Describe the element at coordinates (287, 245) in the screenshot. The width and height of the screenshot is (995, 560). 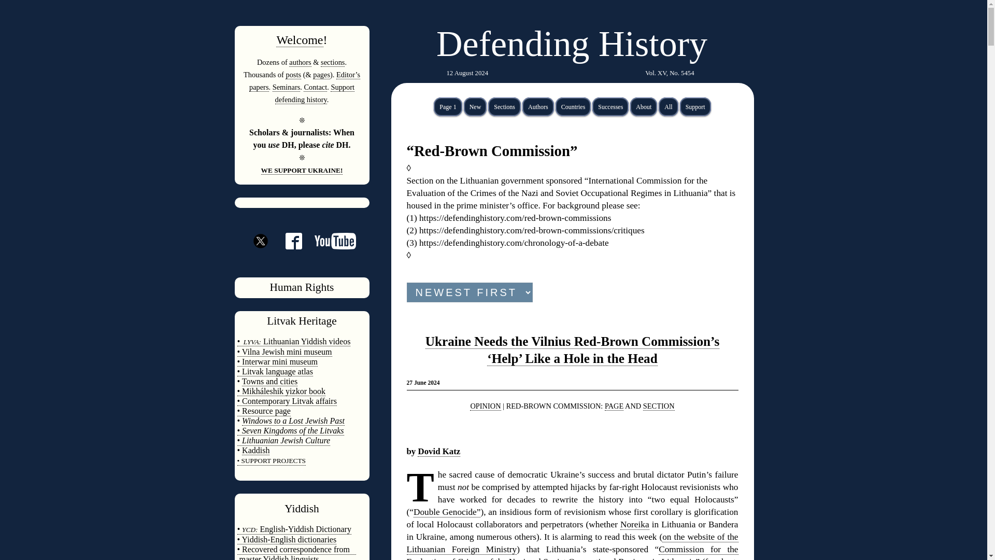
I see `Follow us on Facebook` at that location.